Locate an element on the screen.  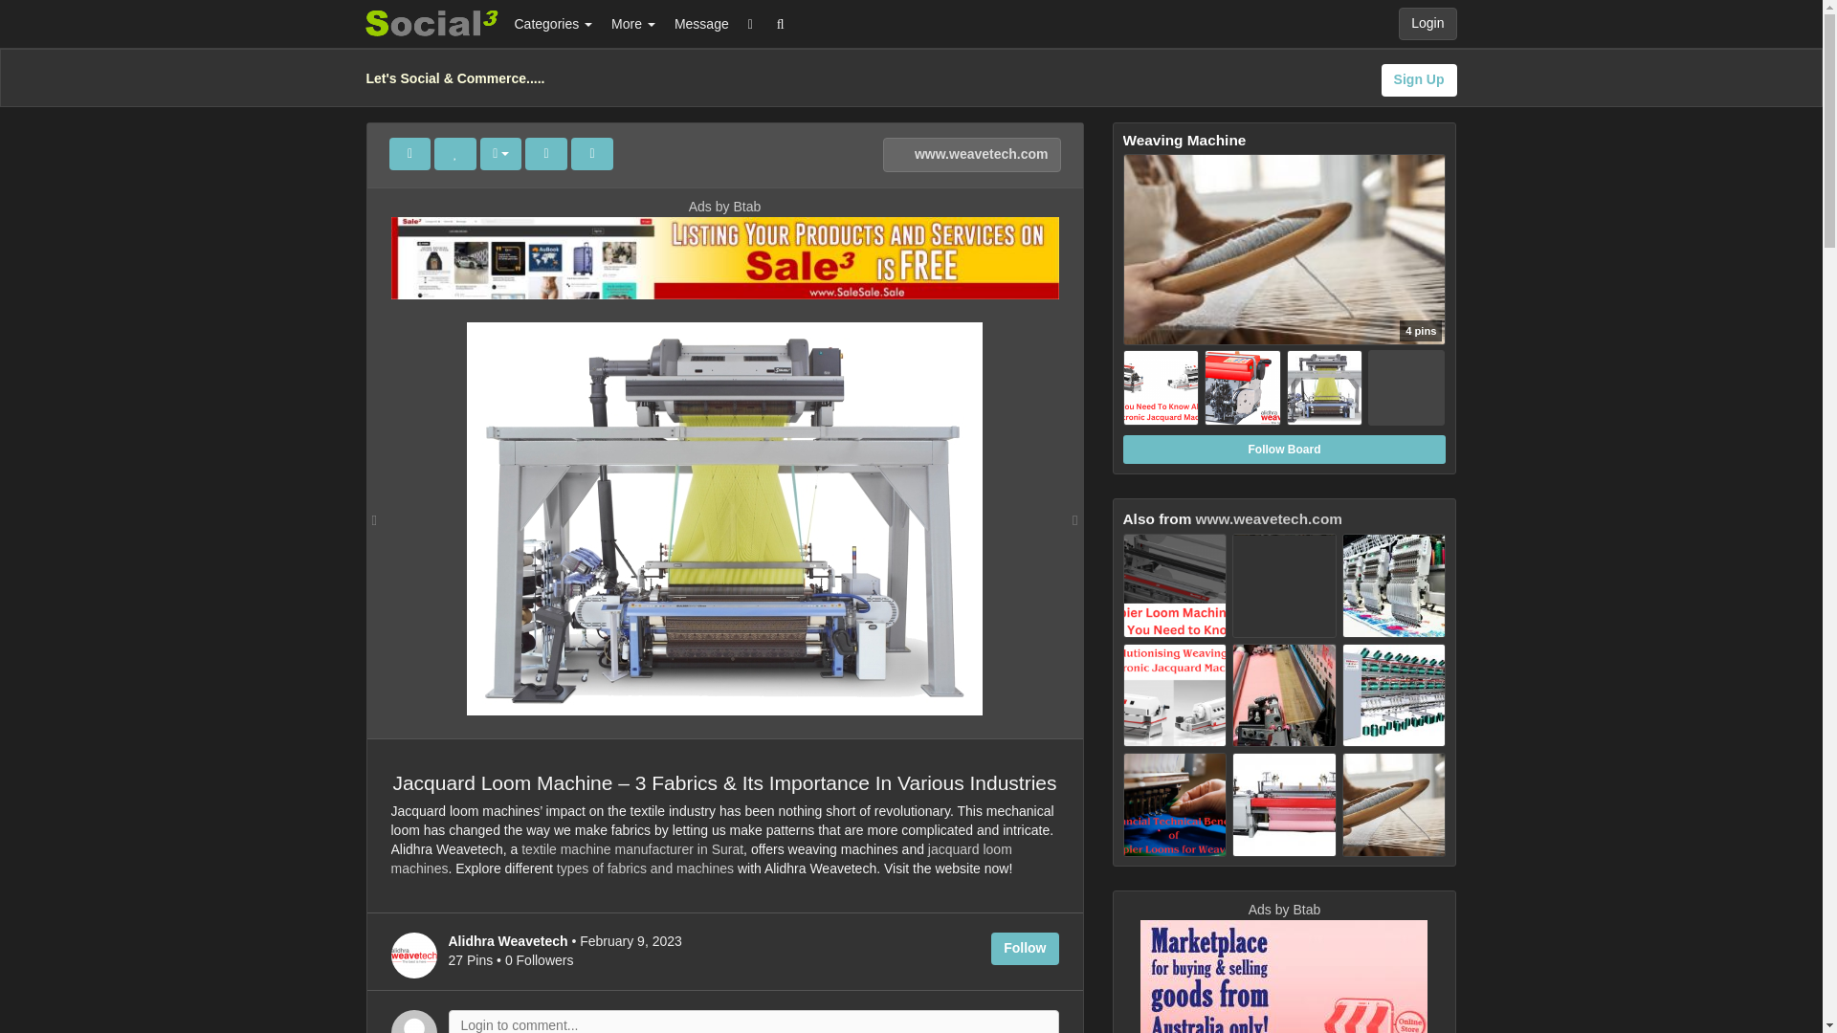
Report is located at coordinates (592, 153).